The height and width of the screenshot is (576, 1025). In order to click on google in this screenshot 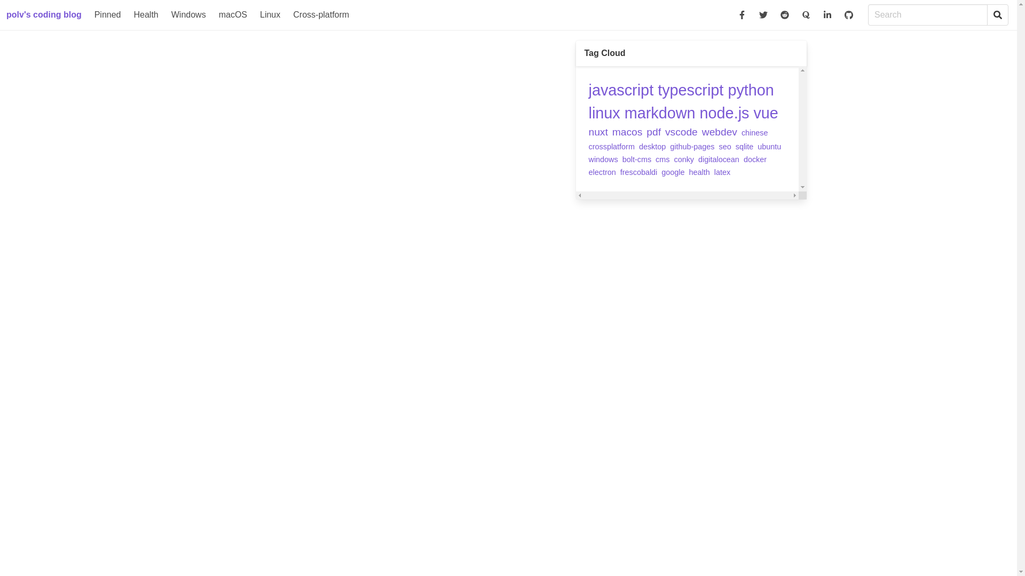, I will do `click(673, 172)`.